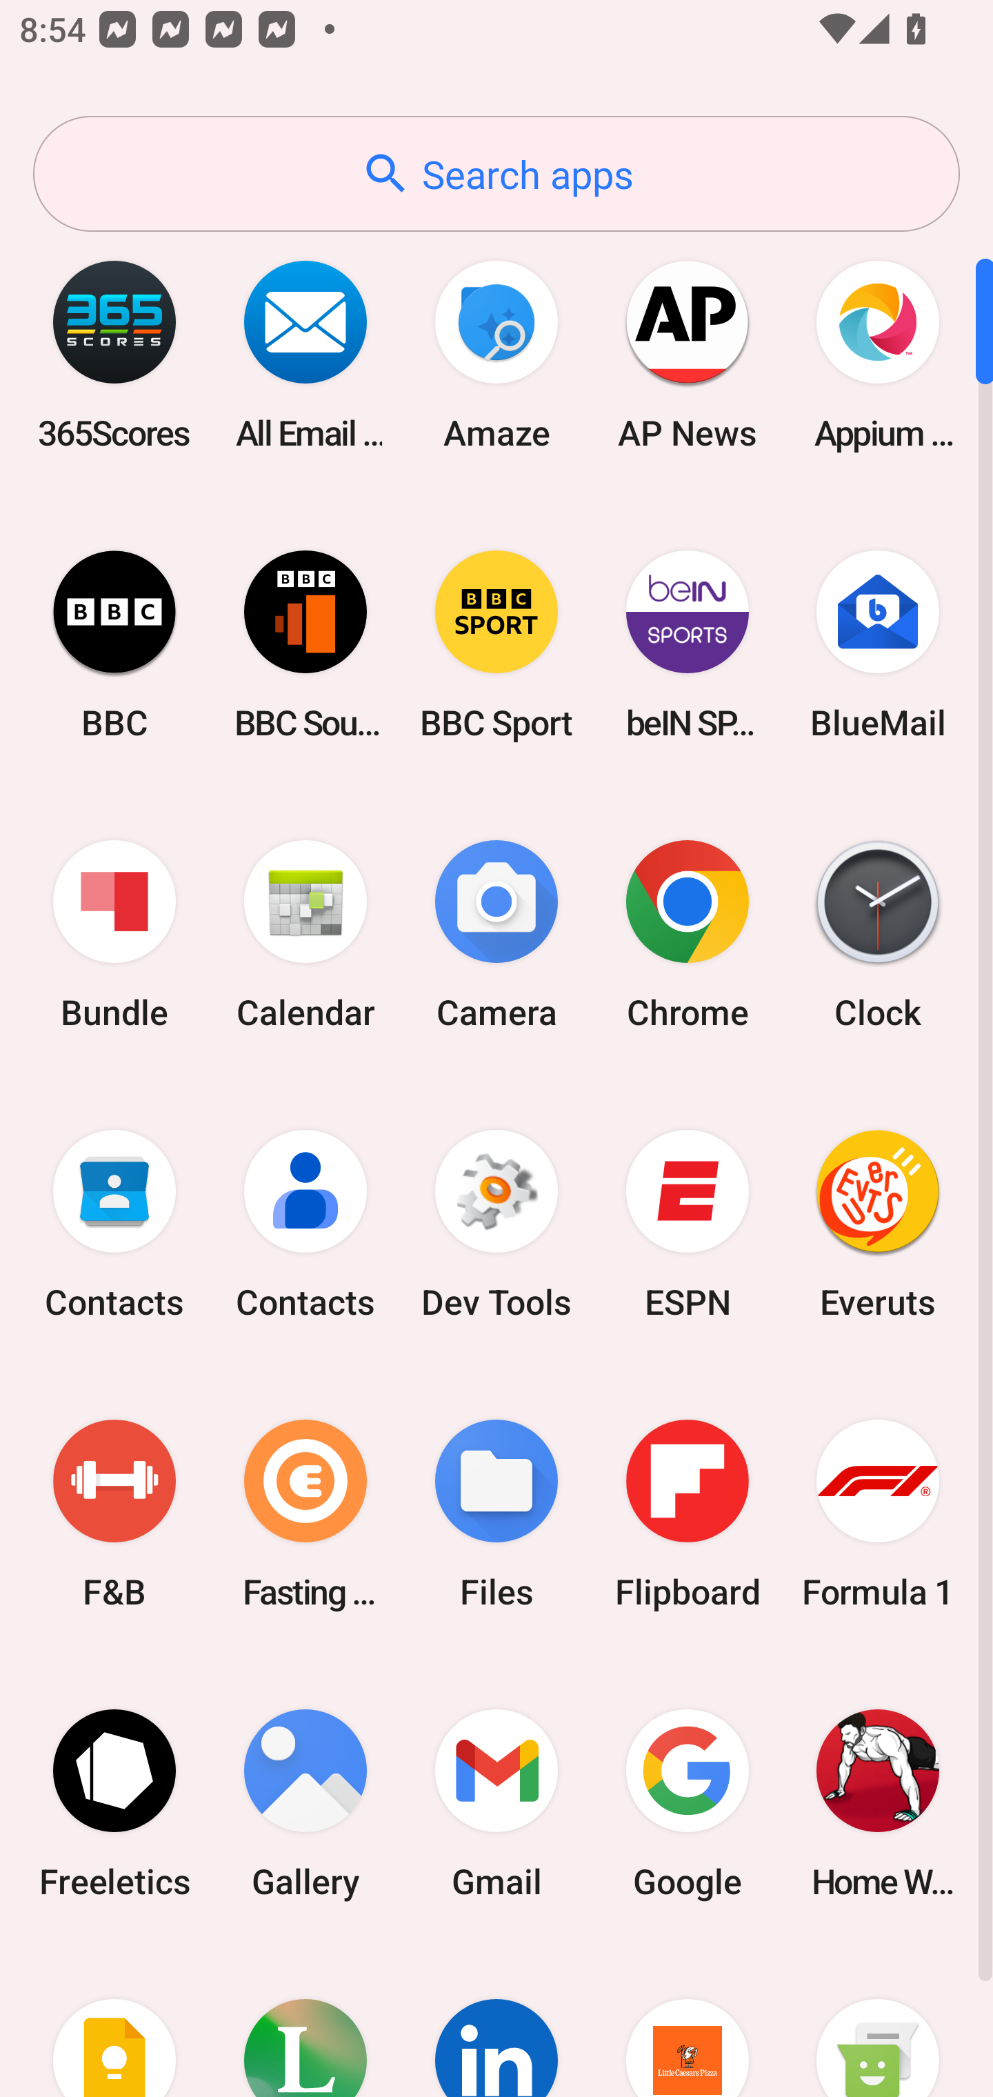  I want to click on 365Scores, so click(114, 355).